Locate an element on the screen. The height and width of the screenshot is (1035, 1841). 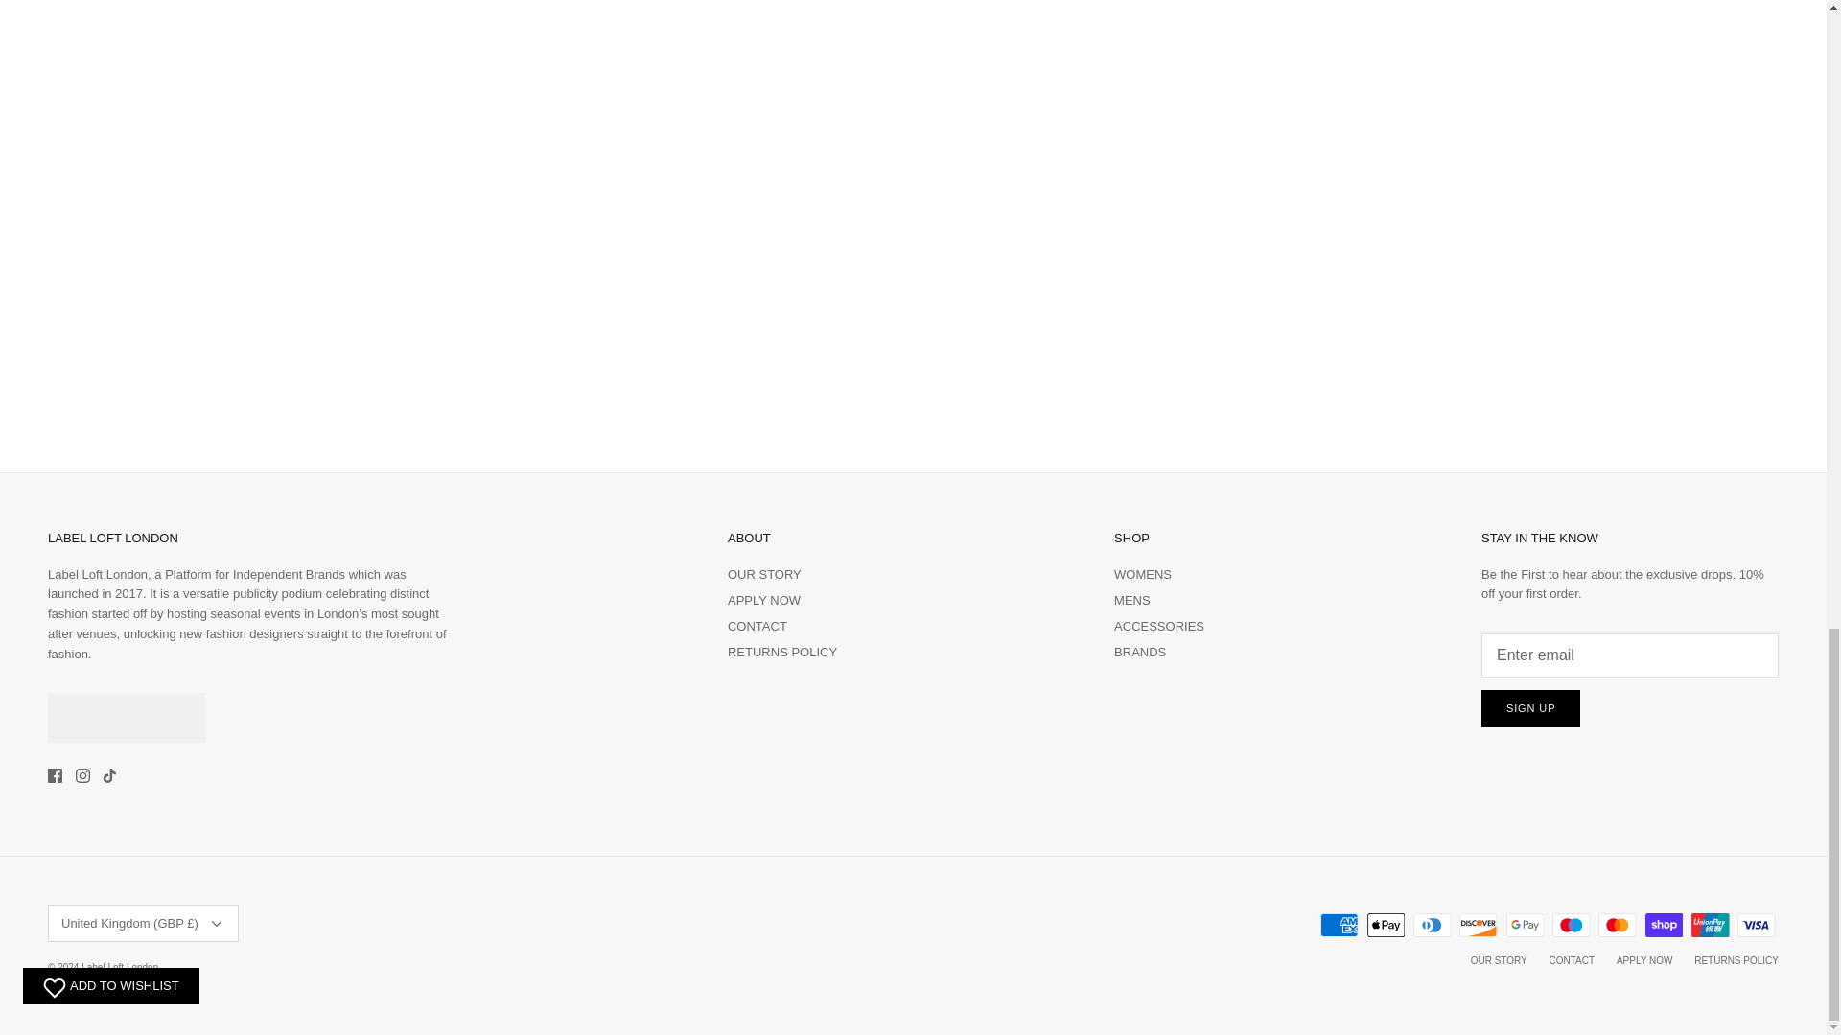
Discover is located at coordinates (1478, 925).